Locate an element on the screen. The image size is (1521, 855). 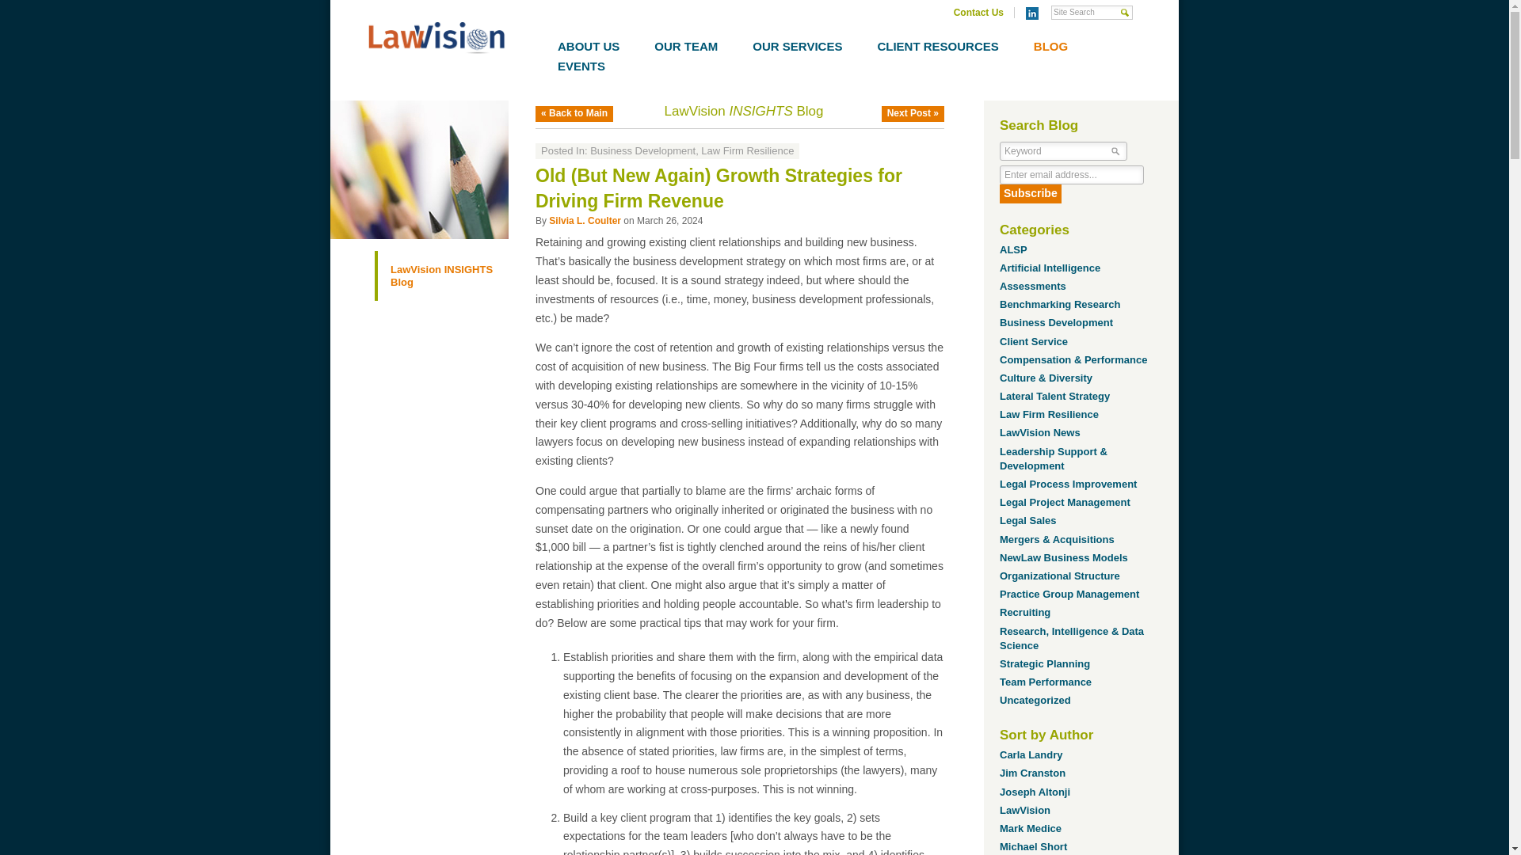
Posts by Michael Short is located at coordinates (1033, 845).